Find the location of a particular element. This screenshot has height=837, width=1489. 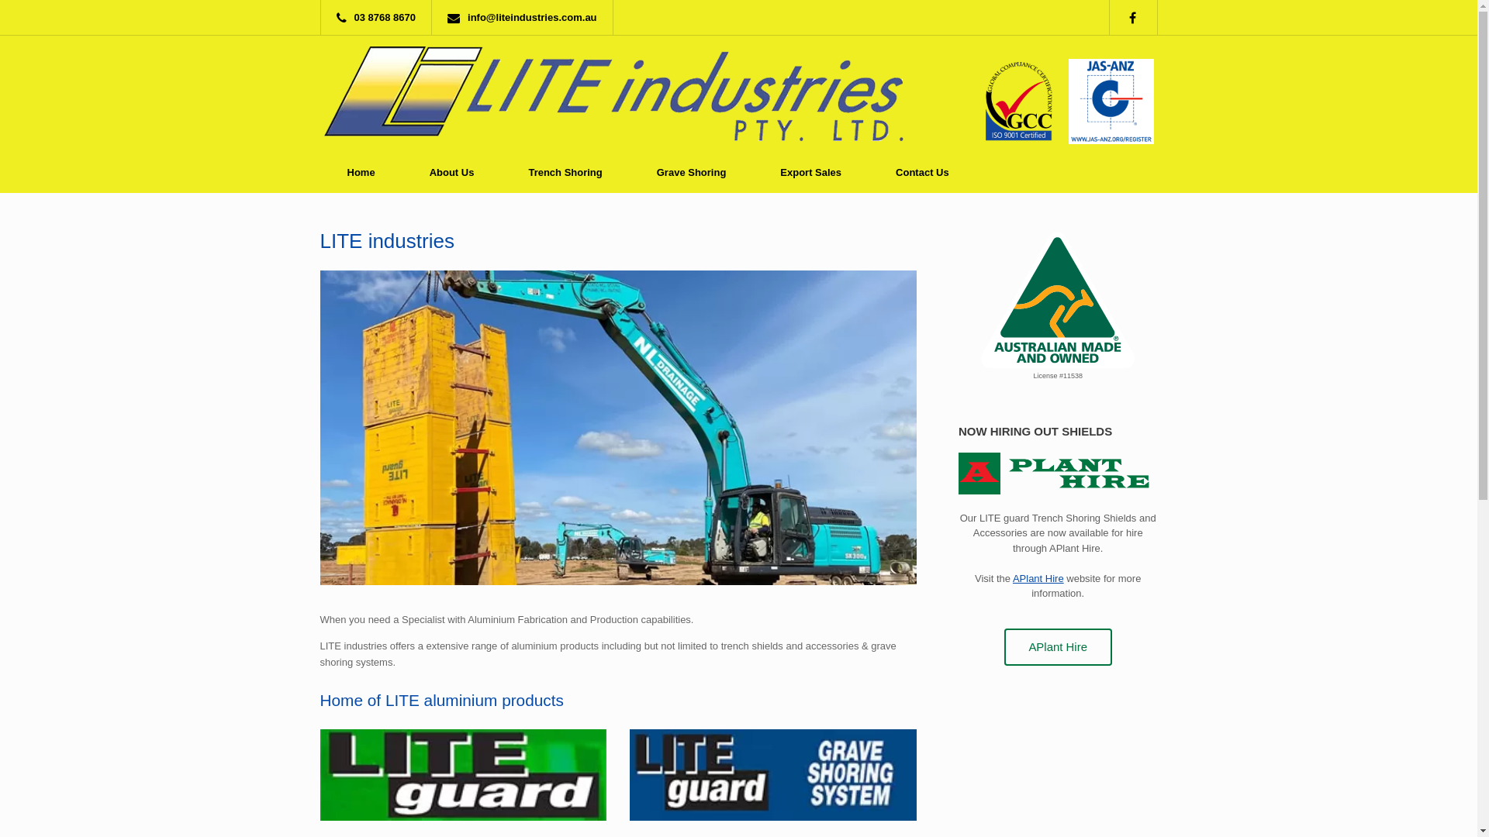

APlant Hire is located at coordinates (1058, 474).